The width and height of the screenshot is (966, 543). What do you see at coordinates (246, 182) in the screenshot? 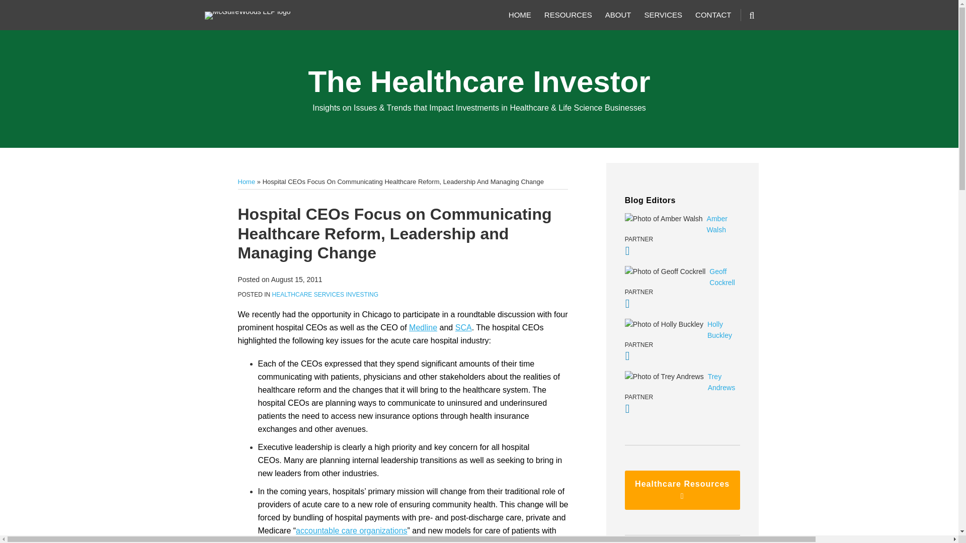
I see `Home` at bounding box center [246, 182].